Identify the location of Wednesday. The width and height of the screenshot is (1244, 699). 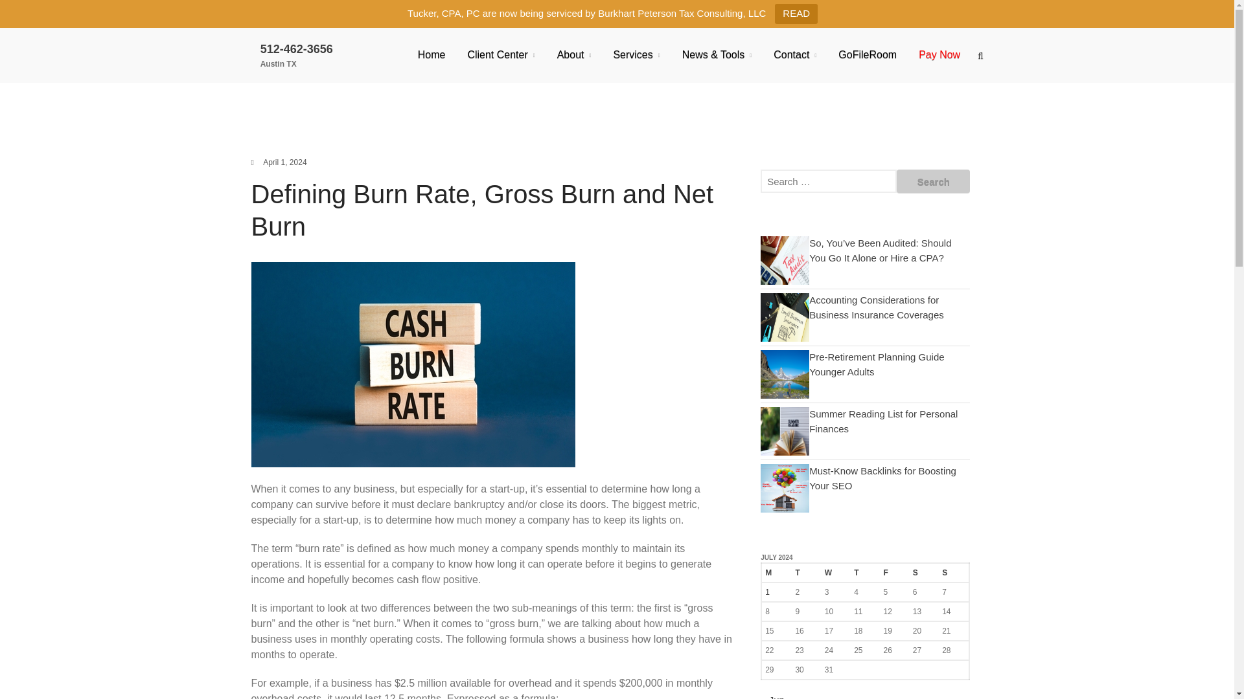
(836, 572).